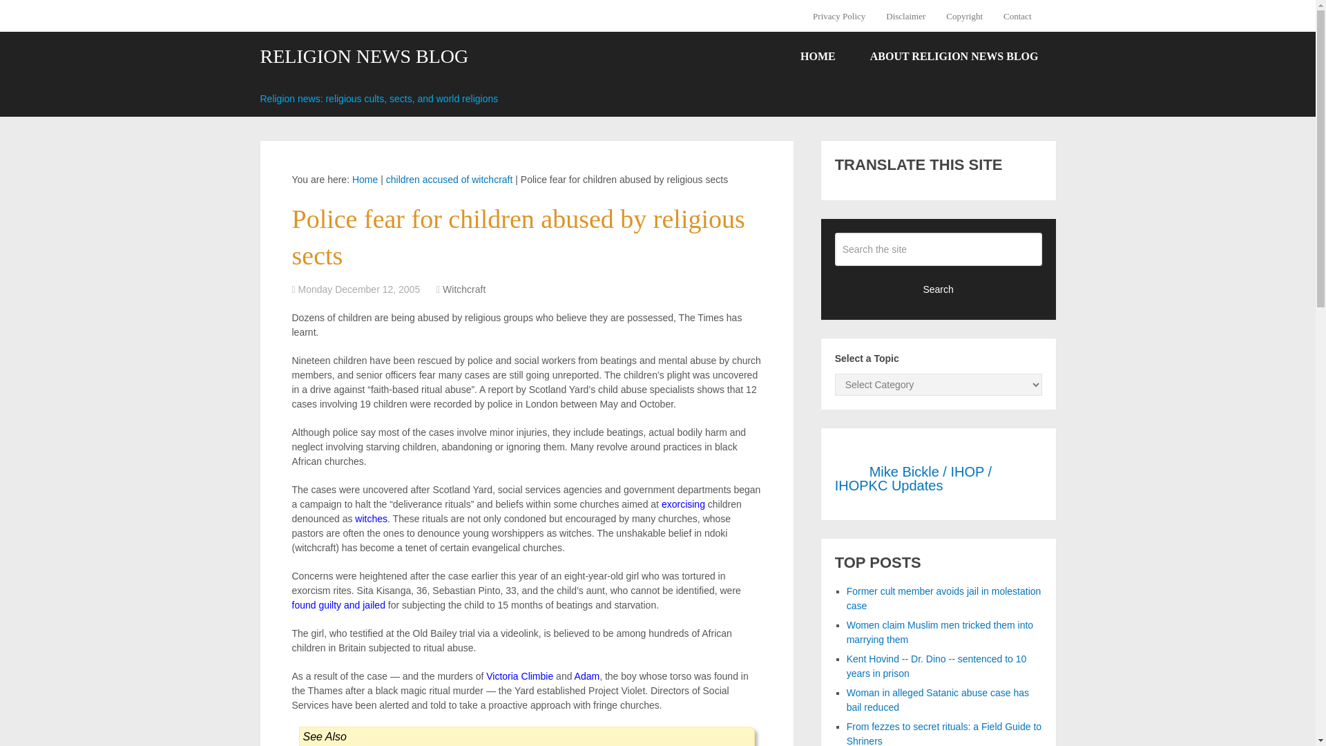  I want to click on Copyright, so click(964, 16).